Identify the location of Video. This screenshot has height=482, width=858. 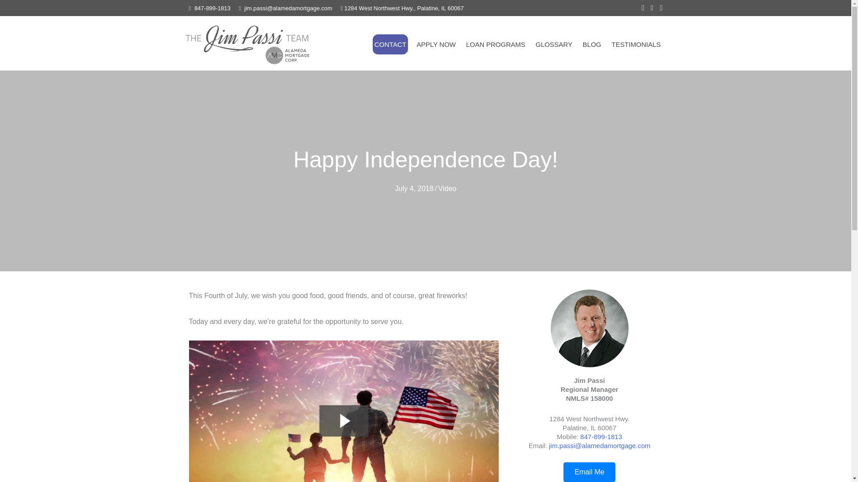
(447, 188).